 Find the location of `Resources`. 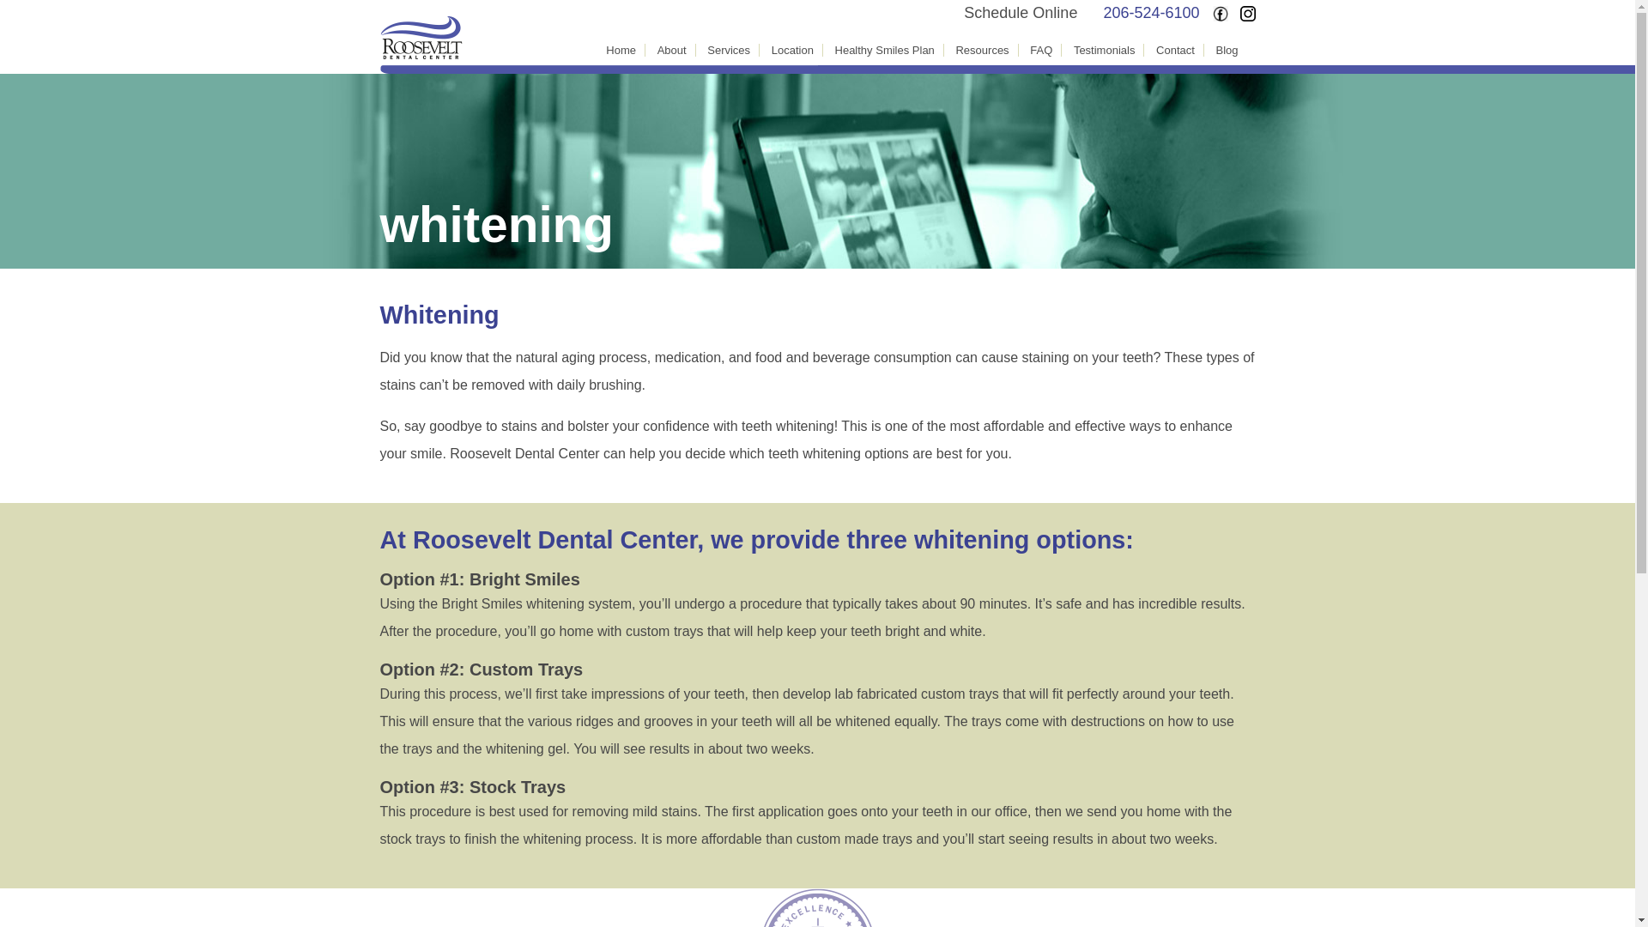

Resources is located at coordinates (982, 50).